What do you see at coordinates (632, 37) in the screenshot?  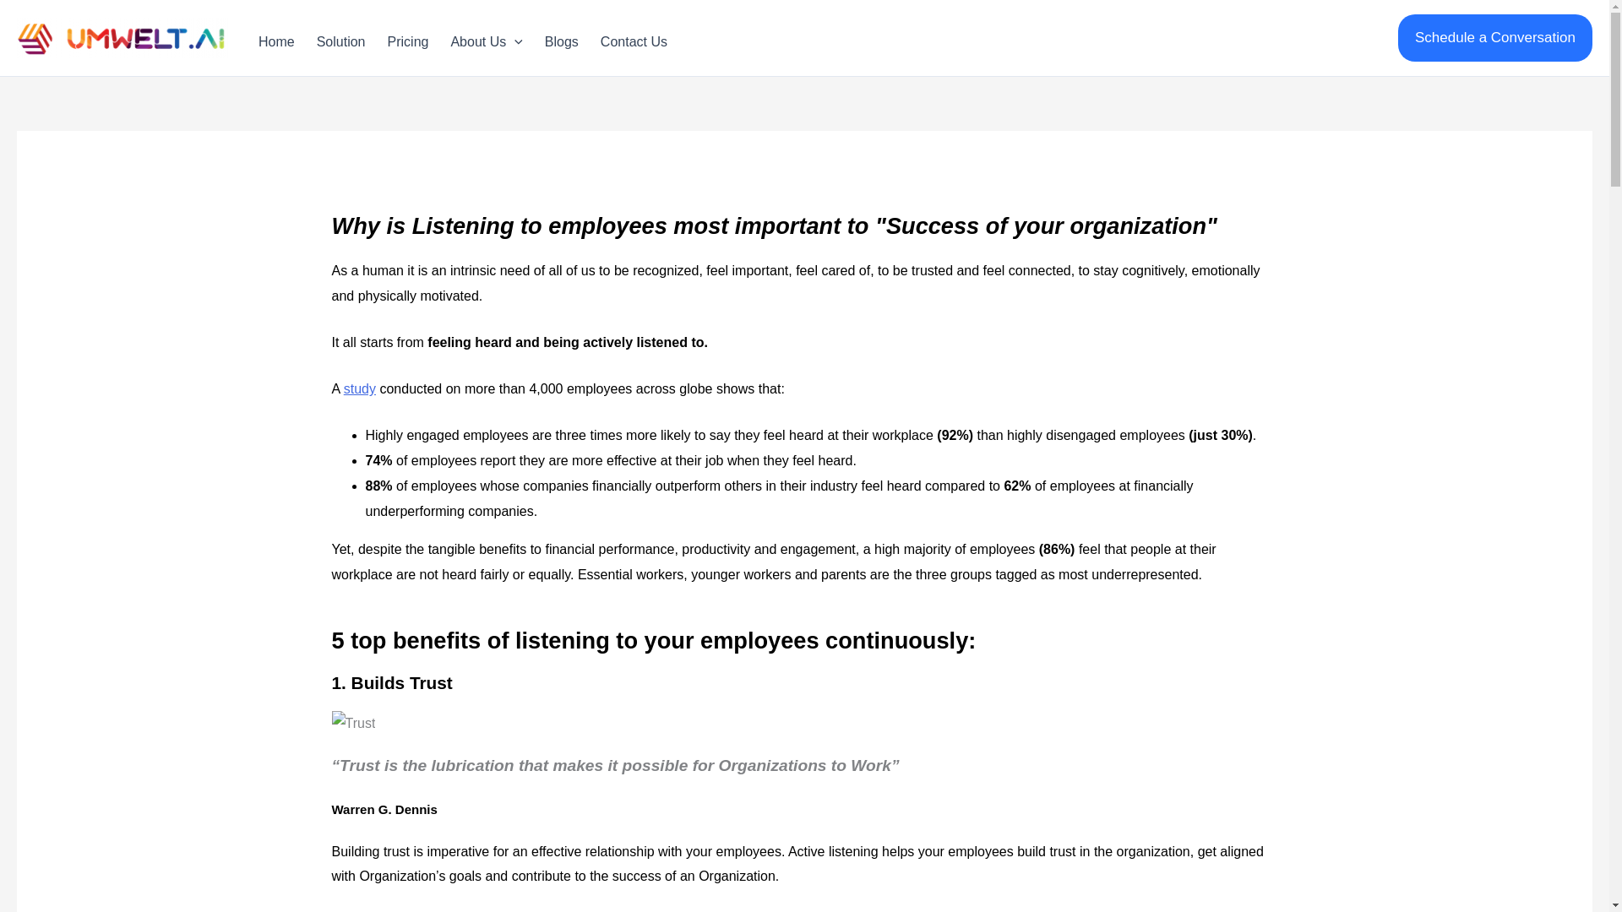 I see `Contact Us` at bounding box center [632, 37].